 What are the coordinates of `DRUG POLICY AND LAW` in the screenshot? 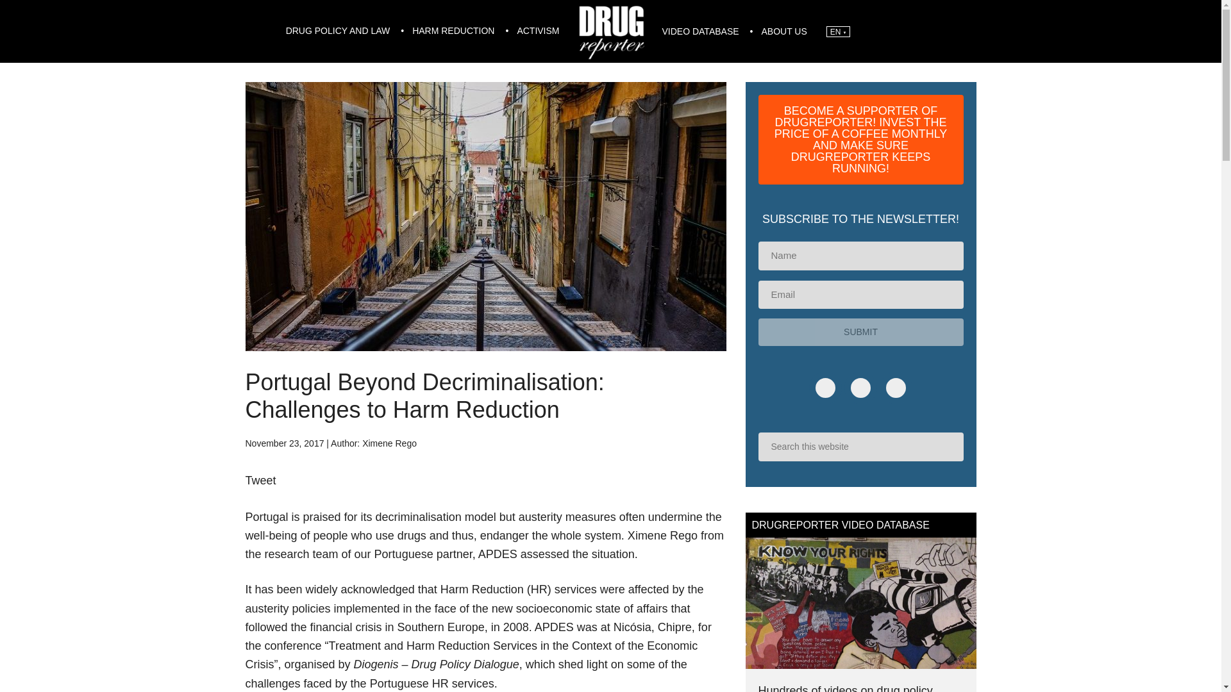 It's located at (340, 31).